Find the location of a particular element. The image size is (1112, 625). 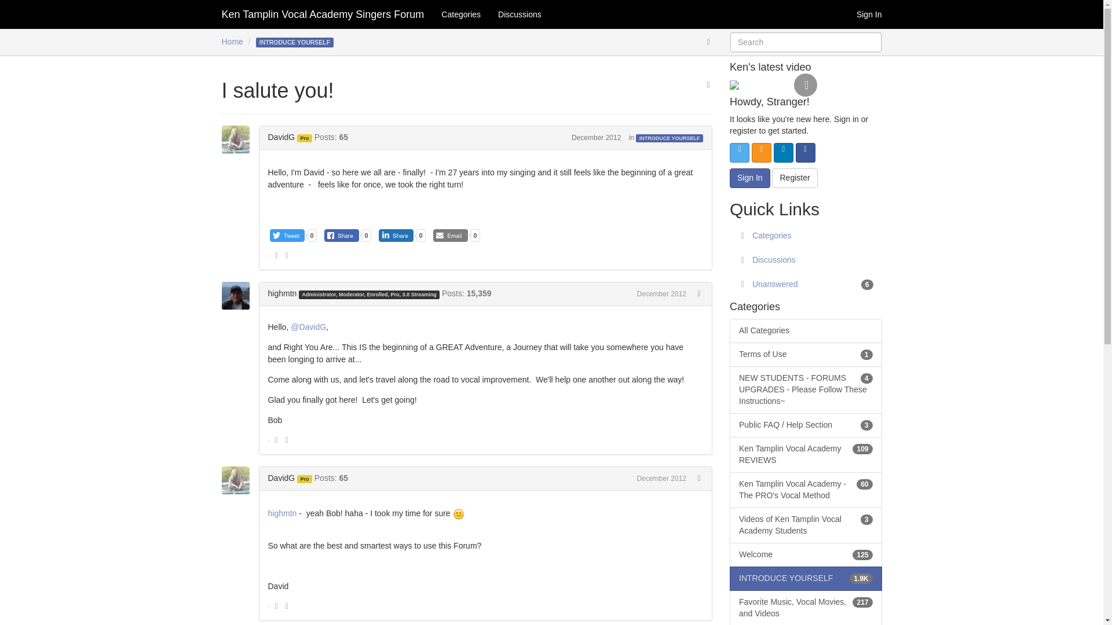

highmtn is located at coordinates (239, 295).